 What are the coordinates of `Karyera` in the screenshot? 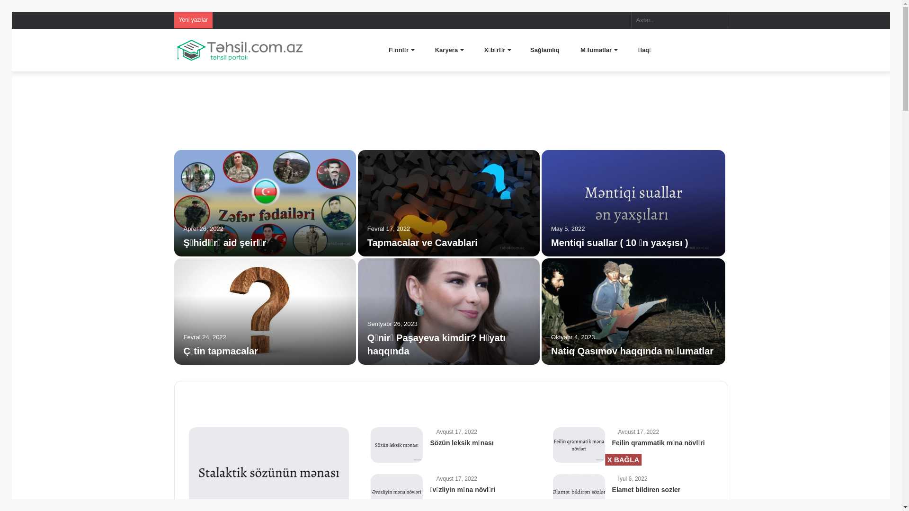 It's located at (445, 50).